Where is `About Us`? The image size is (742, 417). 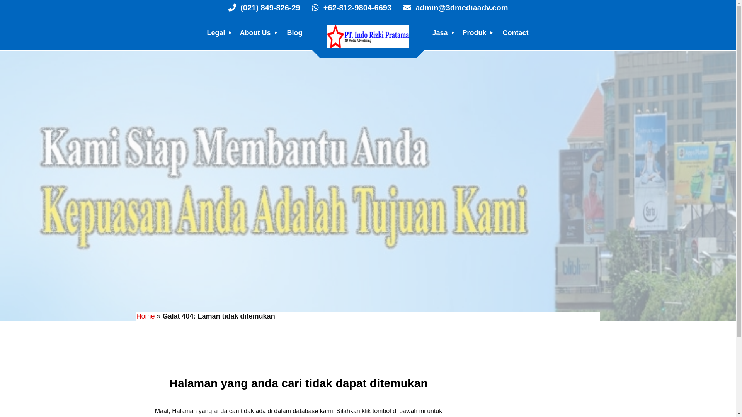 About Us is located at coordinates (256, 33).